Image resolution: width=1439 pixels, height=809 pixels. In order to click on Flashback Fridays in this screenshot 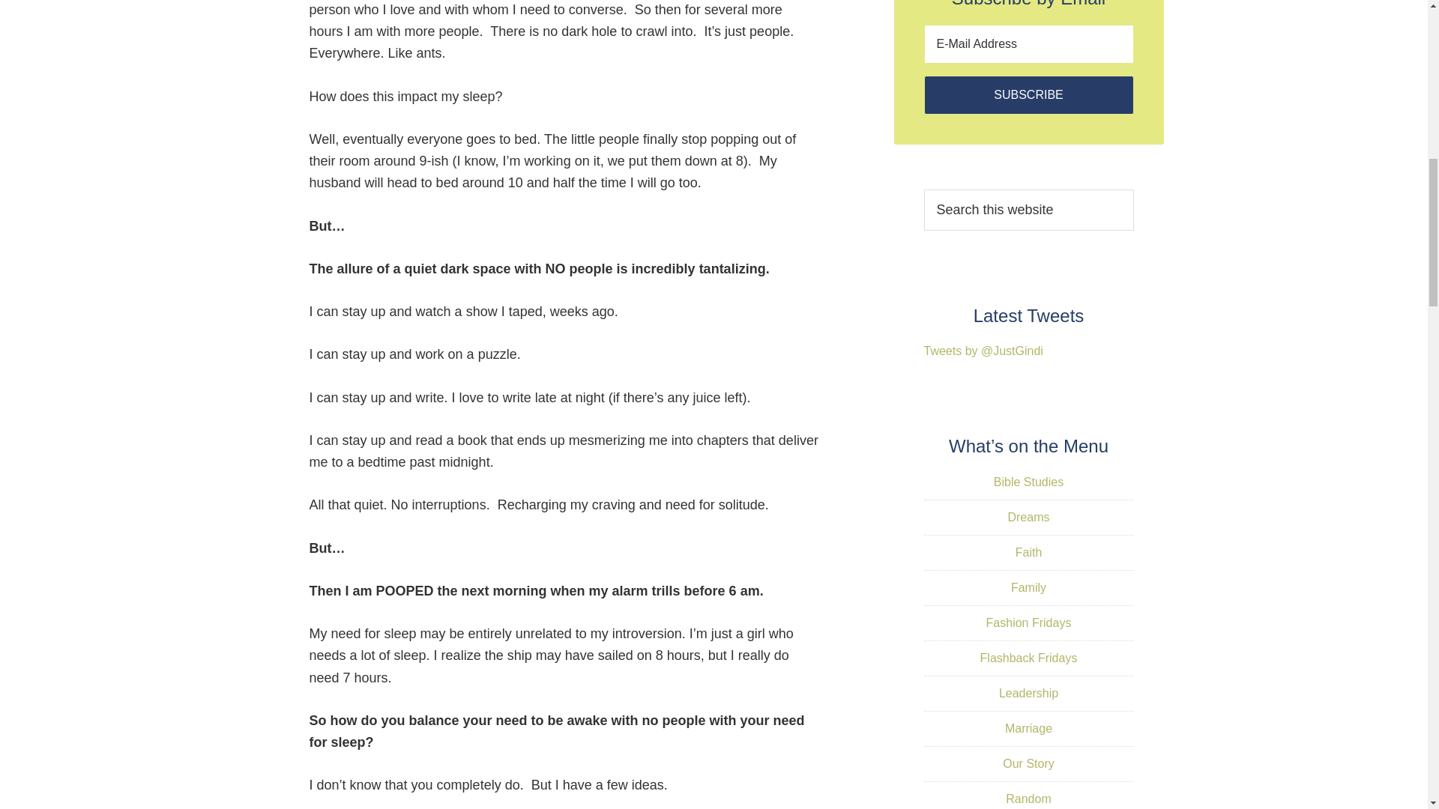, I will do `click(1028, 658)`.